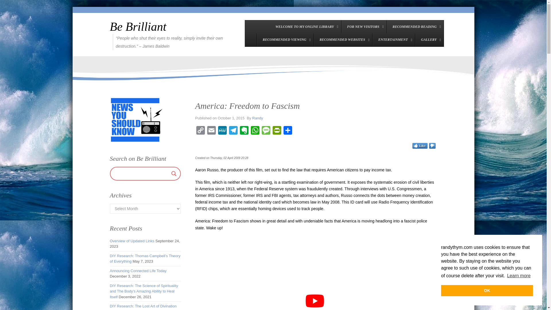 This screenshot has height=310, width=551. What do you see at coordinates (305, 26) in the screenshot?
I see `WELCOME TO MY ONLINE LIBRARY` at bounding box center [305, 26].